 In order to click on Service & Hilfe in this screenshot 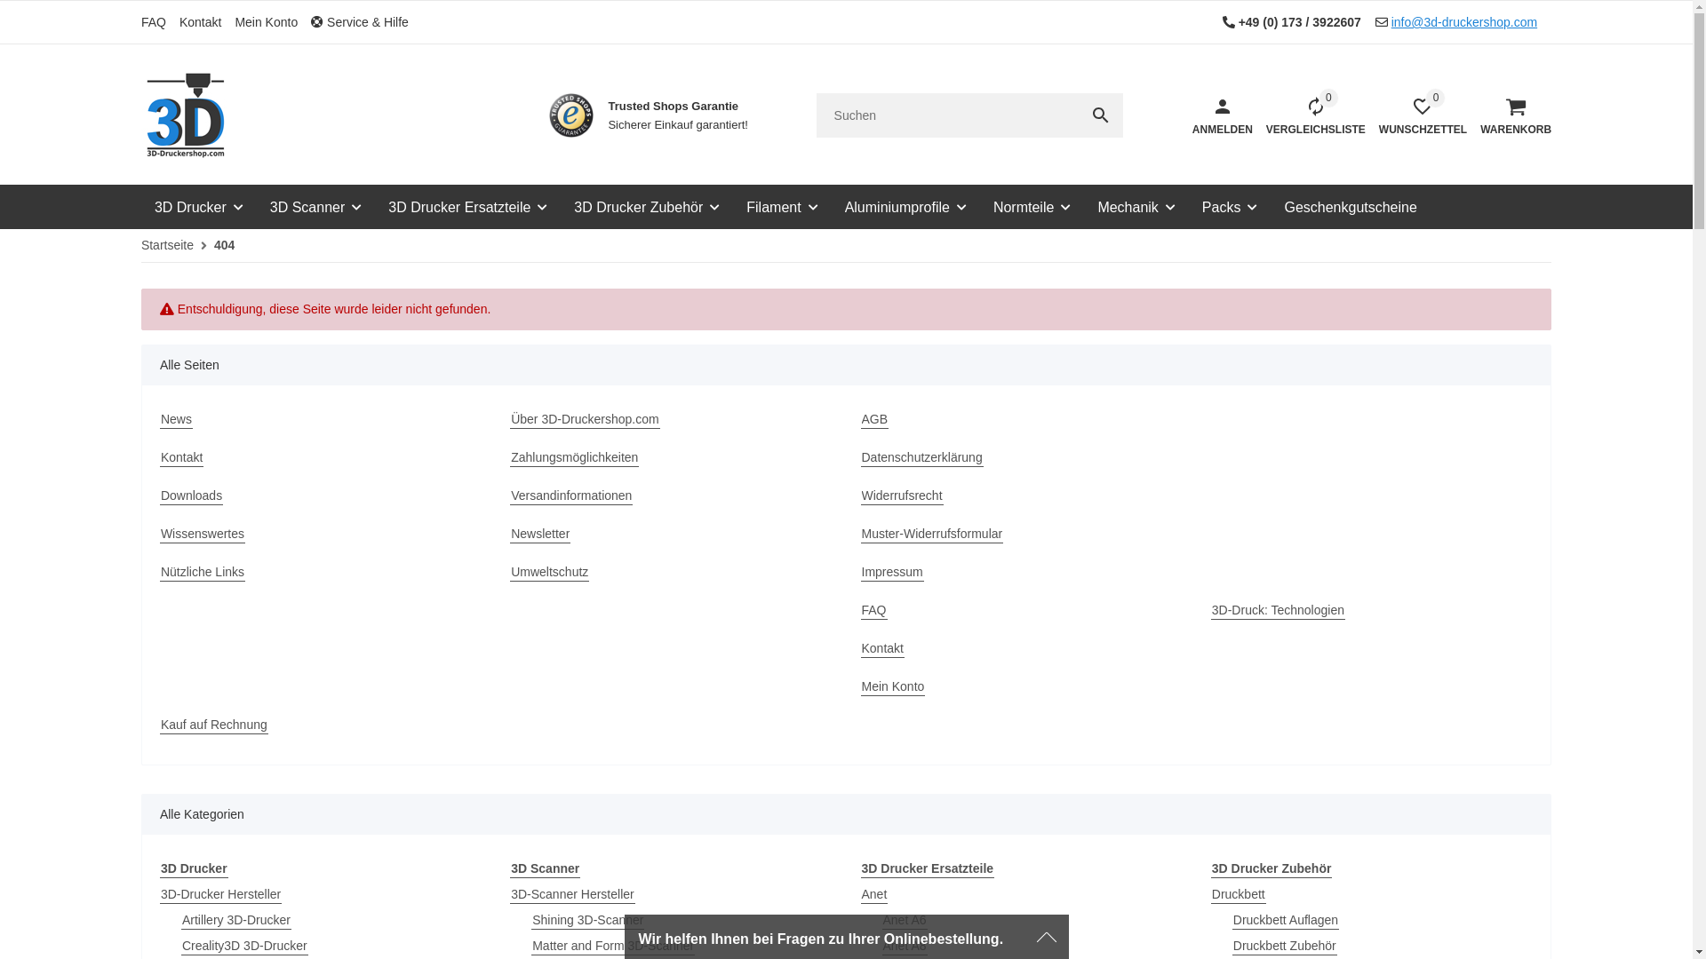, I will do `click(366, 21)`.